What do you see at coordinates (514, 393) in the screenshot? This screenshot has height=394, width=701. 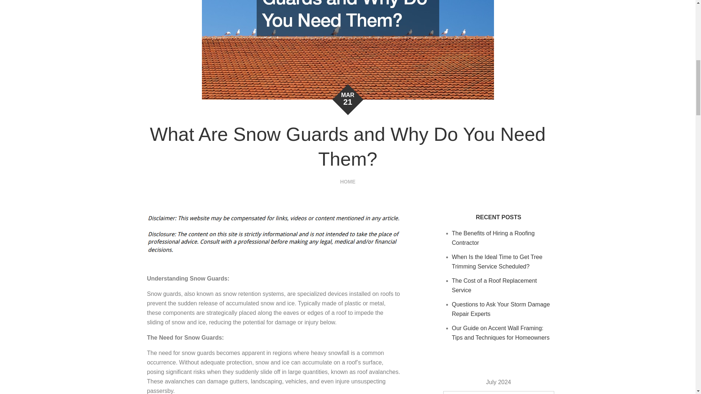 I see `Friday` at bounding box center [514, 393].